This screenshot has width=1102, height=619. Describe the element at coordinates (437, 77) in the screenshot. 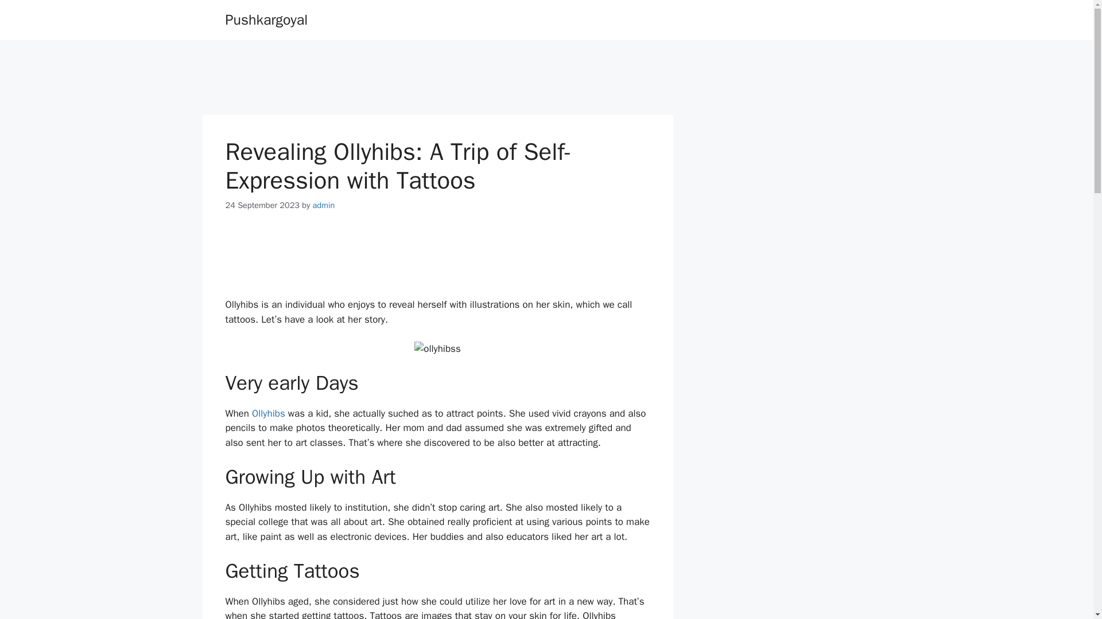

I see `Advertisement` at that location.